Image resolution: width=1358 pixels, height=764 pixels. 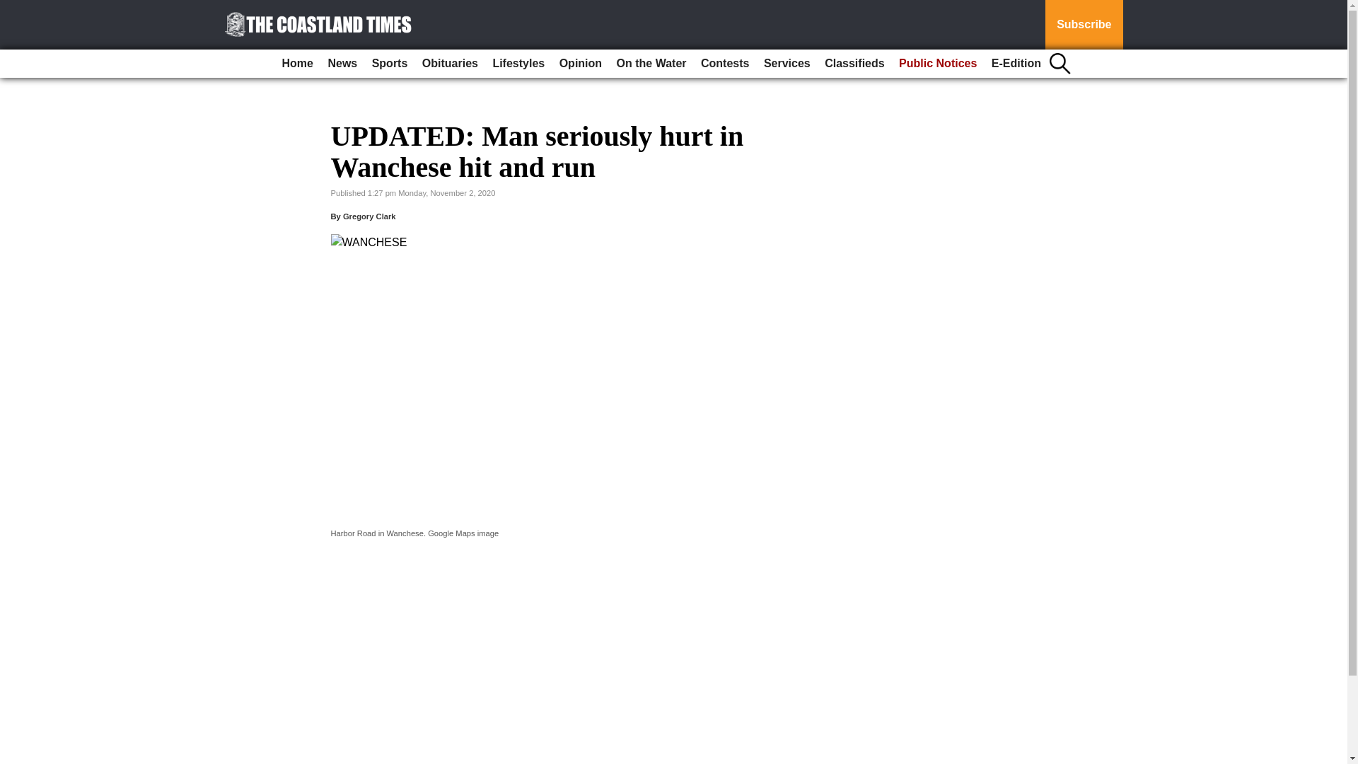 What do you see at coordinates (518, 64) in the screenshot?
I see `Lifestyles` at bounding box center [518, 64].